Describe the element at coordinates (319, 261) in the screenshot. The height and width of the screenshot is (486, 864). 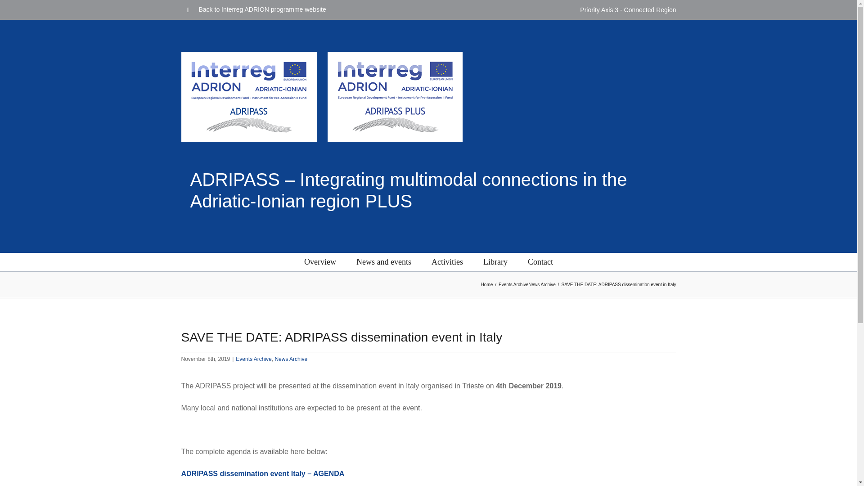
I see `Overview` at that location.